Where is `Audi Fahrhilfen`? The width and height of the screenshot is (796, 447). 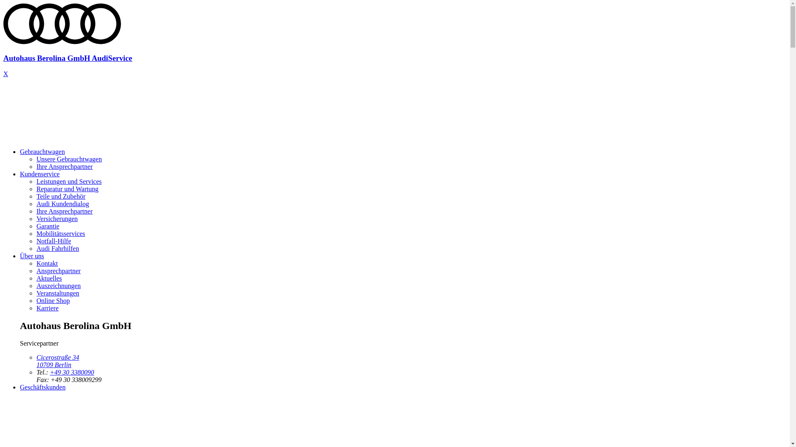 Audi Fahrhilfen is located at coordinates (58, 248).